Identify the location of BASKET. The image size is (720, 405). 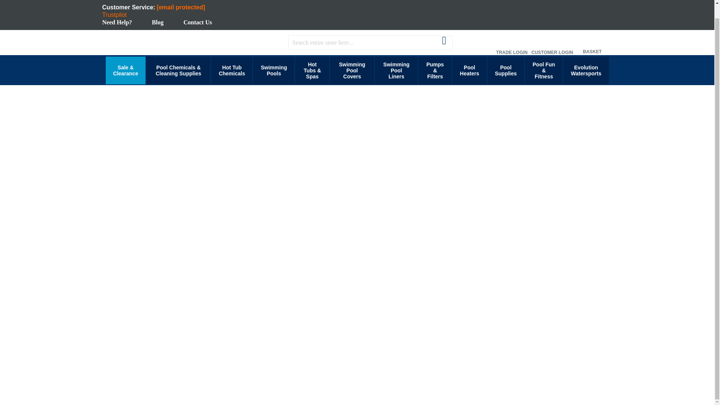
(592, 42).